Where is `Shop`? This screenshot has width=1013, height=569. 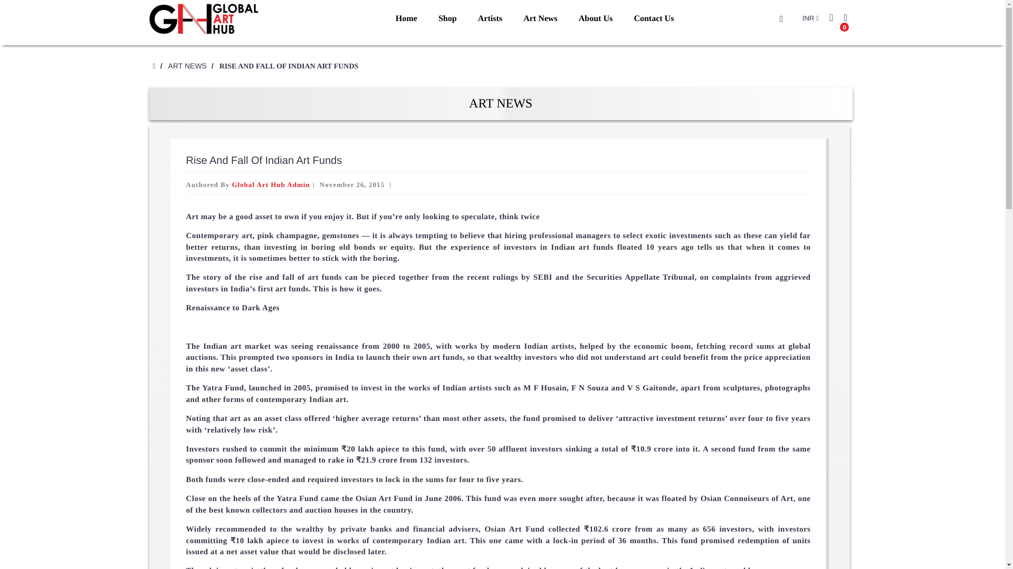 Shop is located at coordinates (447, 19).